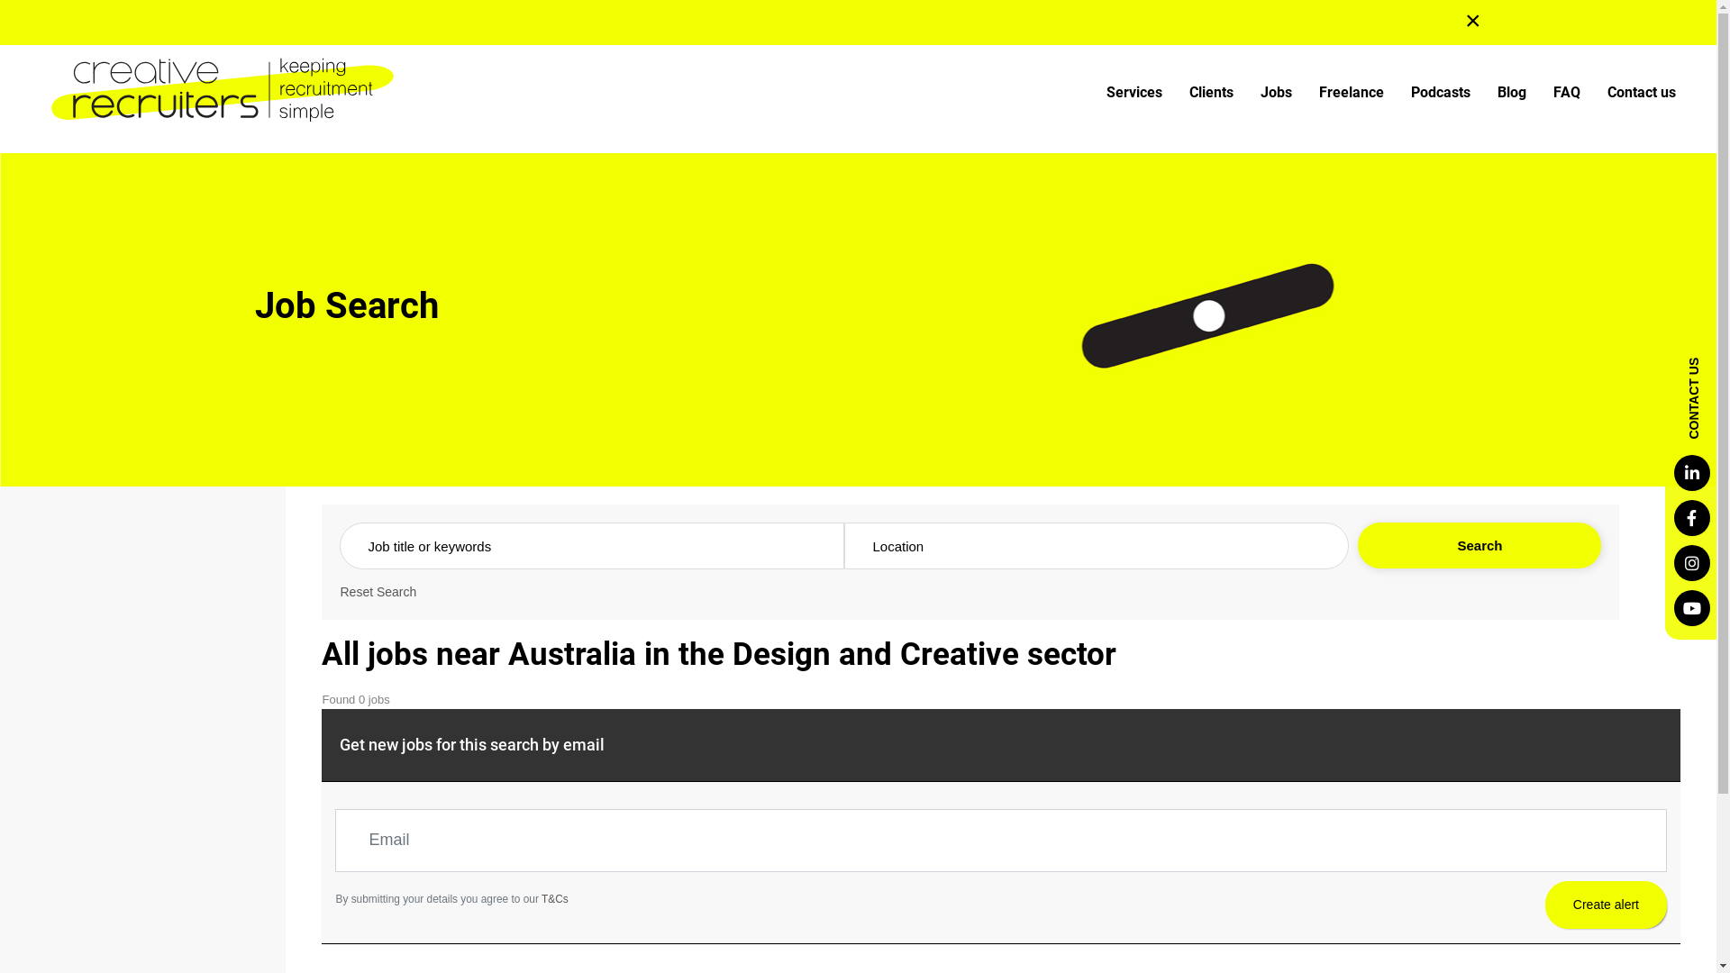 This screenshot has height=973, width=1730. What do you see at coordinates (1692, 608) in the screenshot?
I see `Youtube` at bounding box center [1692, 608].